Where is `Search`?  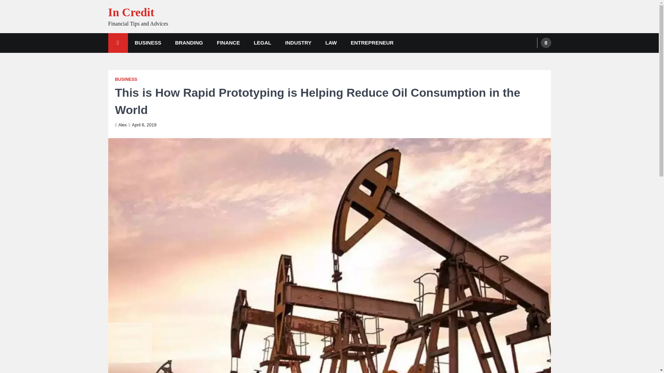 Search is located at coordinates (546, 43).